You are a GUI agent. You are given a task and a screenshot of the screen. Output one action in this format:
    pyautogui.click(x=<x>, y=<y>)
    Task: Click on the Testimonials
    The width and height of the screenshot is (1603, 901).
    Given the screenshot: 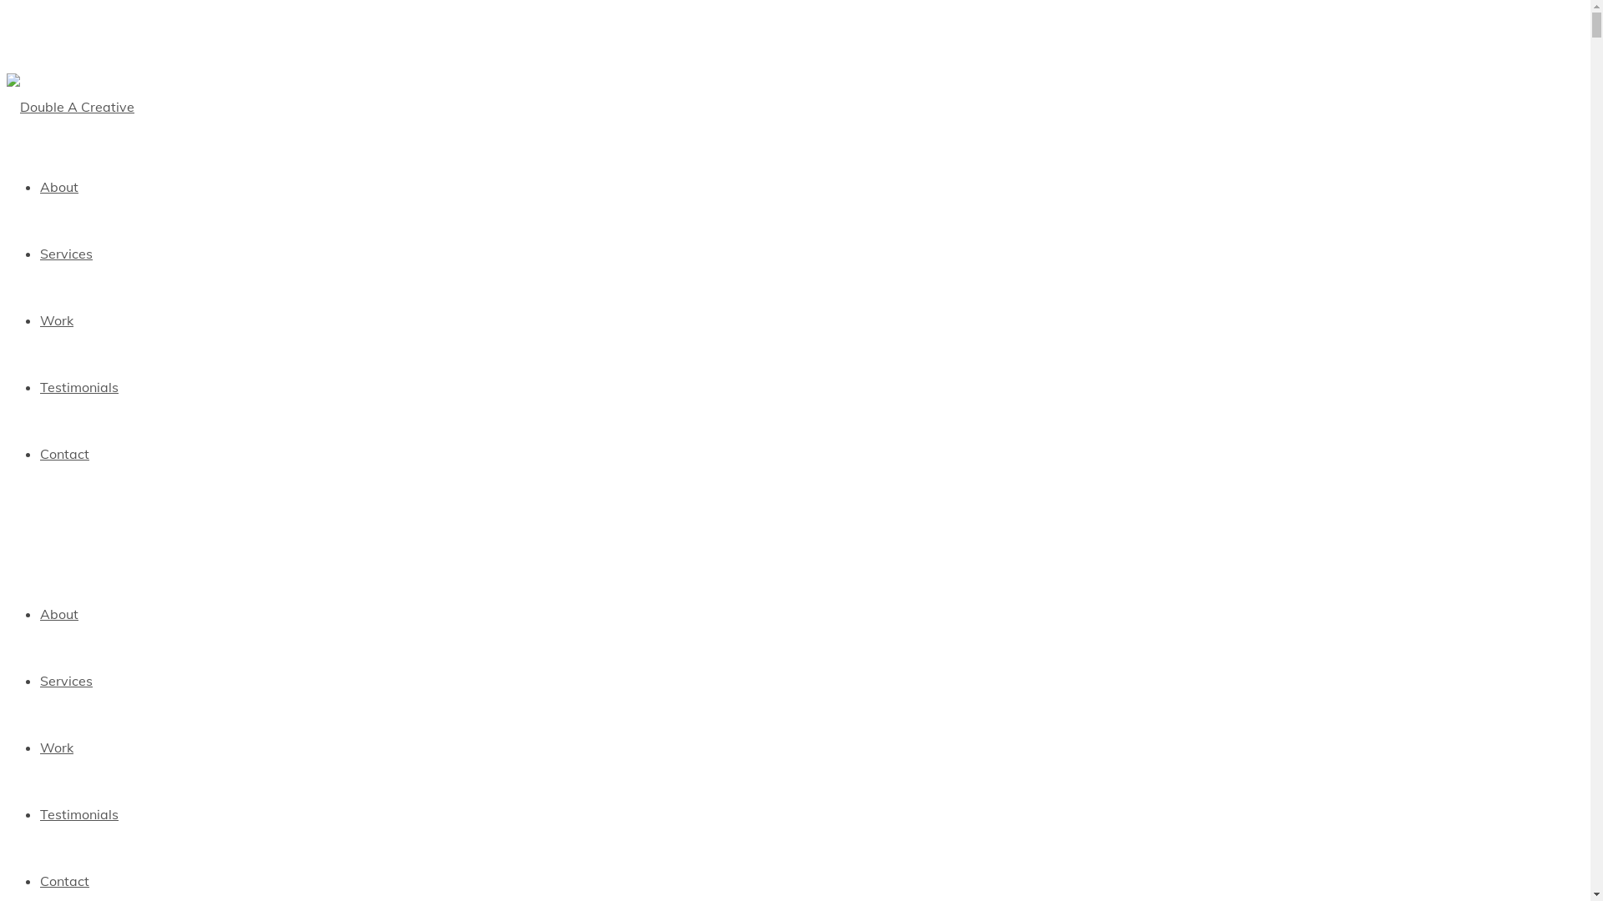 What is the action you would take?
    pyautogui.click(x=79, y=814)
    